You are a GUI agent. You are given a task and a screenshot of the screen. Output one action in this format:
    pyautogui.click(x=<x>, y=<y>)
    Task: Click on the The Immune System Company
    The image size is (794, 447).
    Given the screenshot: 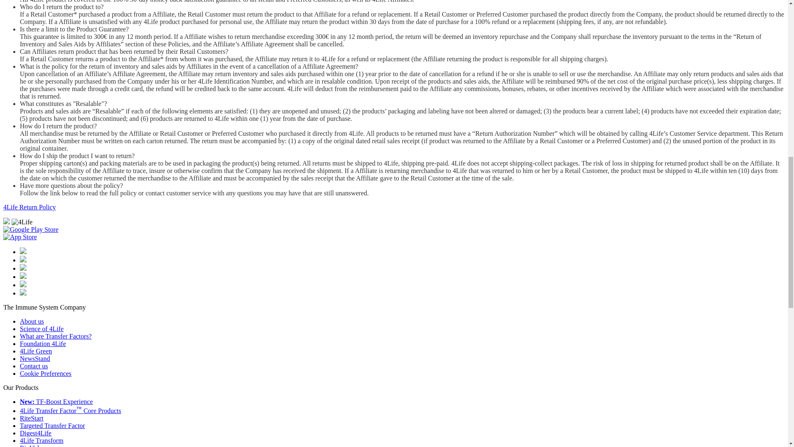 What is the action you would take?
    pyautogui.click(x=44, y=307)
    